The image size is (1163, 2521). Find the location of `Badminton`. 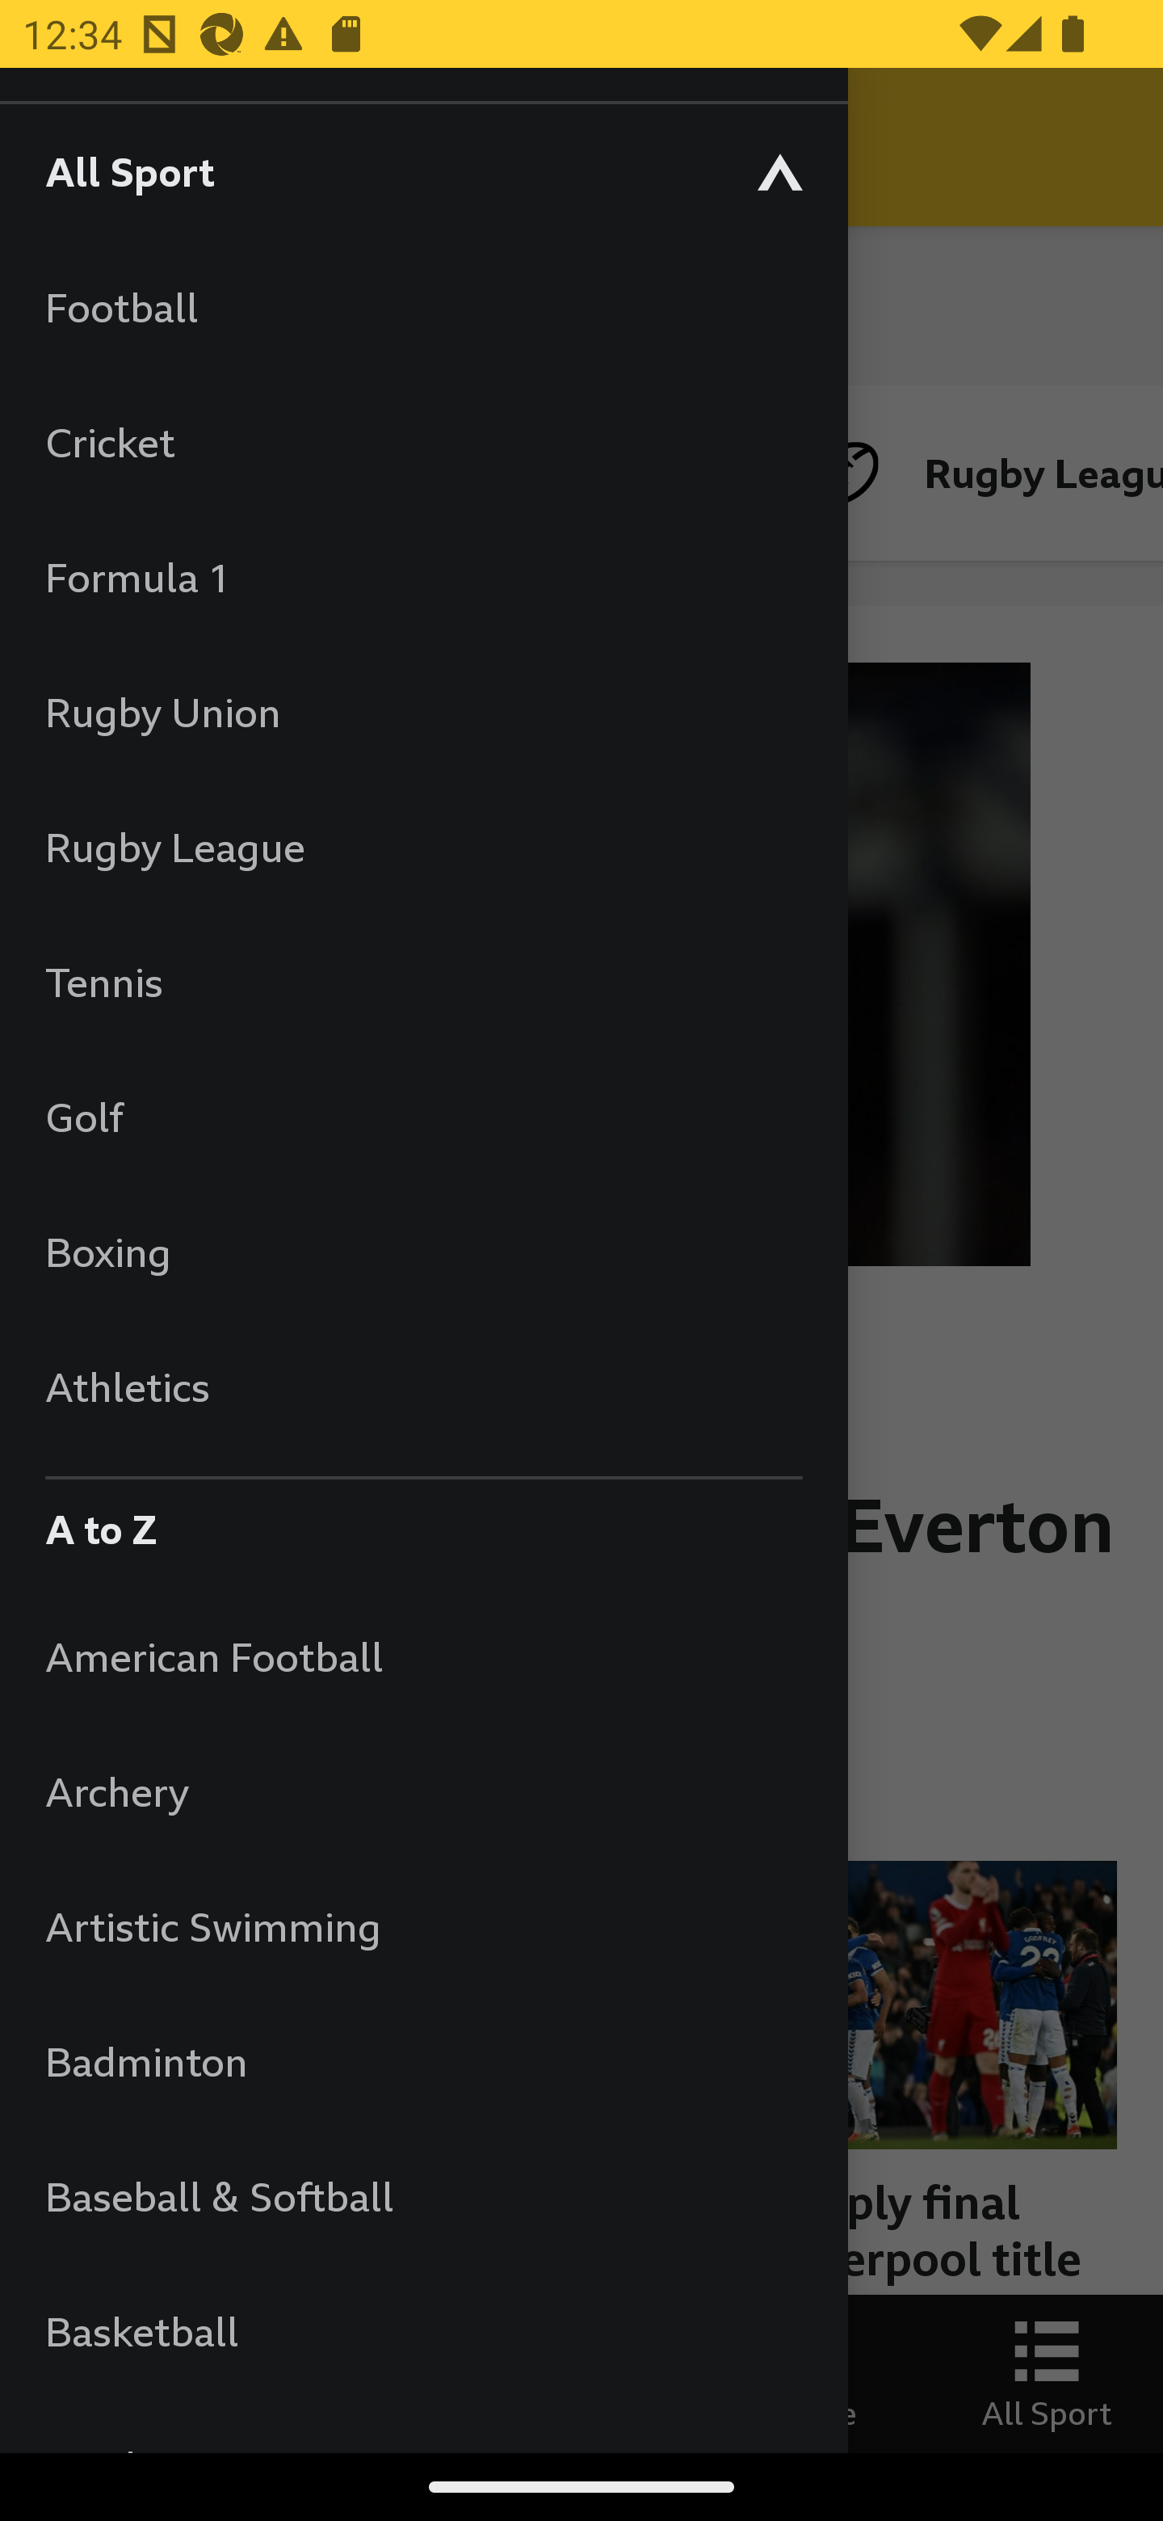

Badminton is located at coordinates (423, 2062).